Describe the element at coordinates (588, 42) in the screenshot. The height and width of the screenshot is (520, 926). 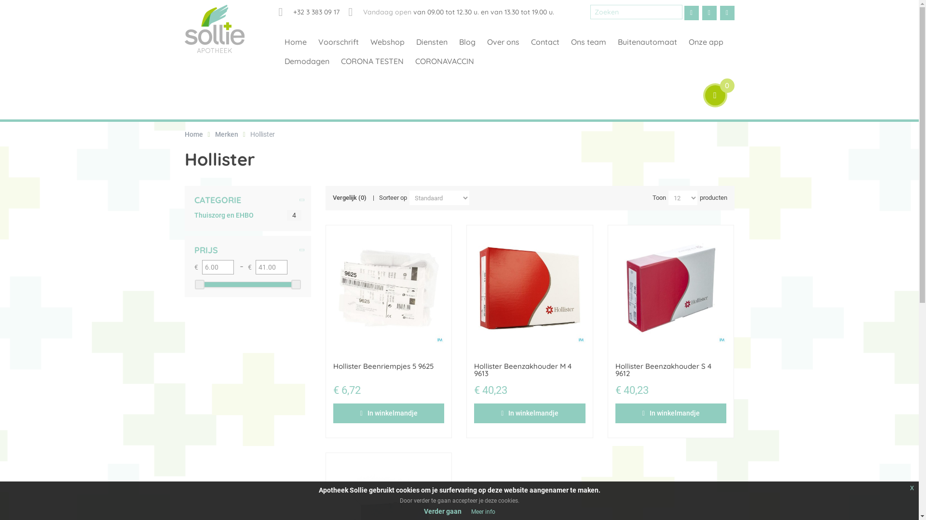
I see `Ons team` at that location.